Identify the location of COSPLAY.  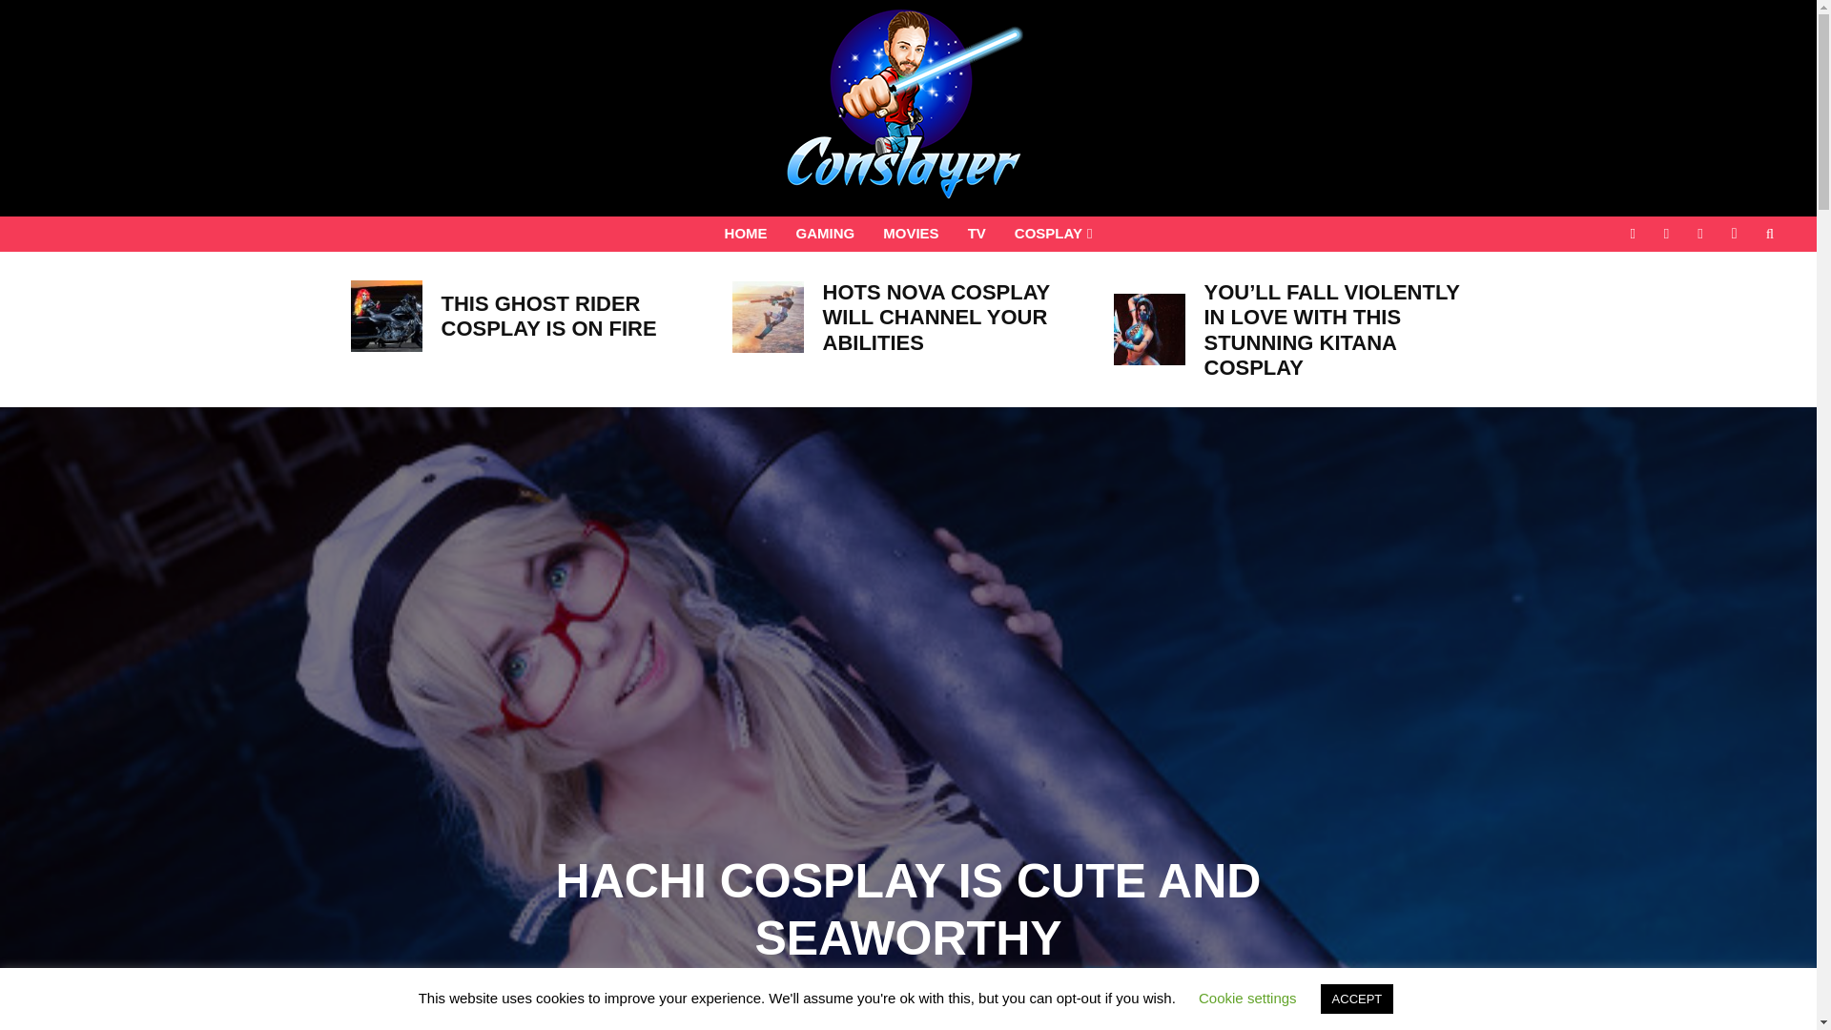
(1053, 233).